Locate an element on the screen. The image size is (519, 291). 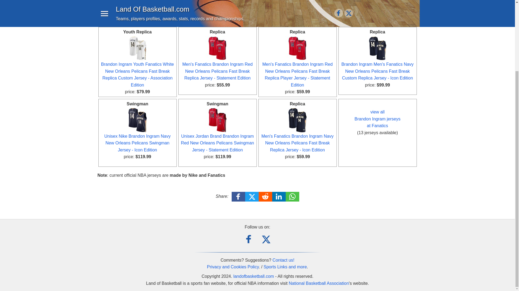
Facebook is located at coordinates (238, 197).